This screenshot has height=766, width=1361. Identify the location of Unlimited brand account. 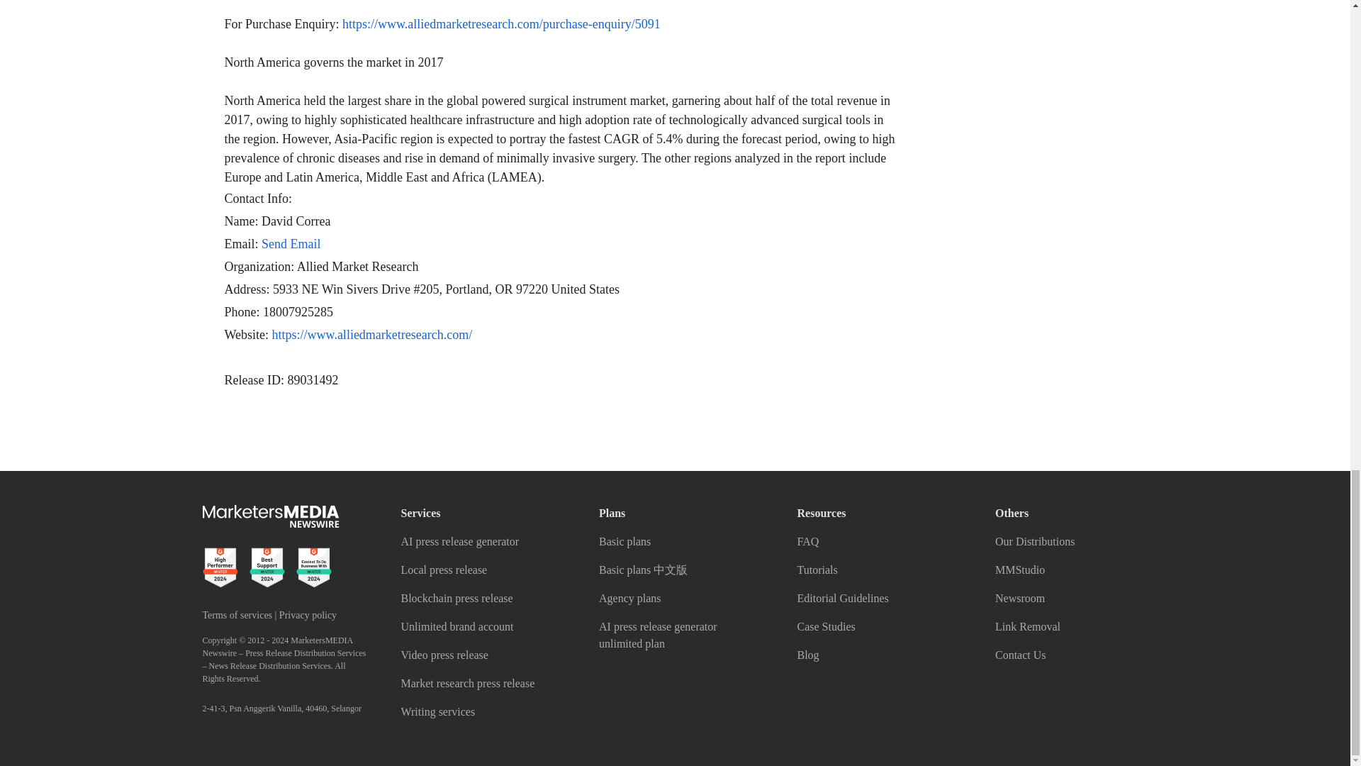
(458, 626).